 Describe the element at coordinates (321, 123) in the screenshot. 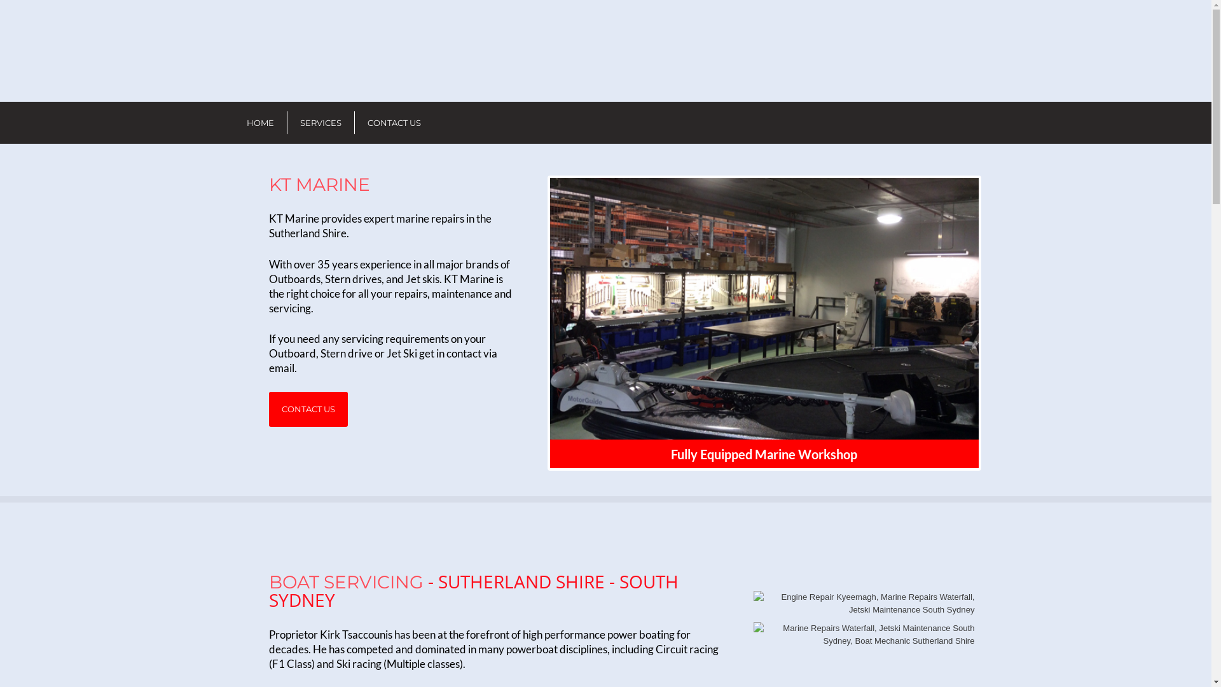

I see `SERVICES` at that location.